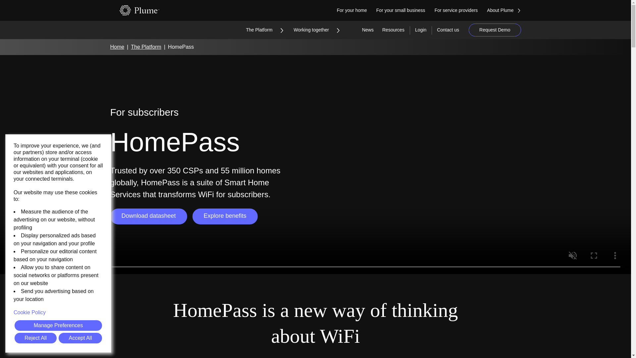  What do you see at coordinates (35, 338) in the screenshot?
I see `Reject All` at bounding box center [35, 338].